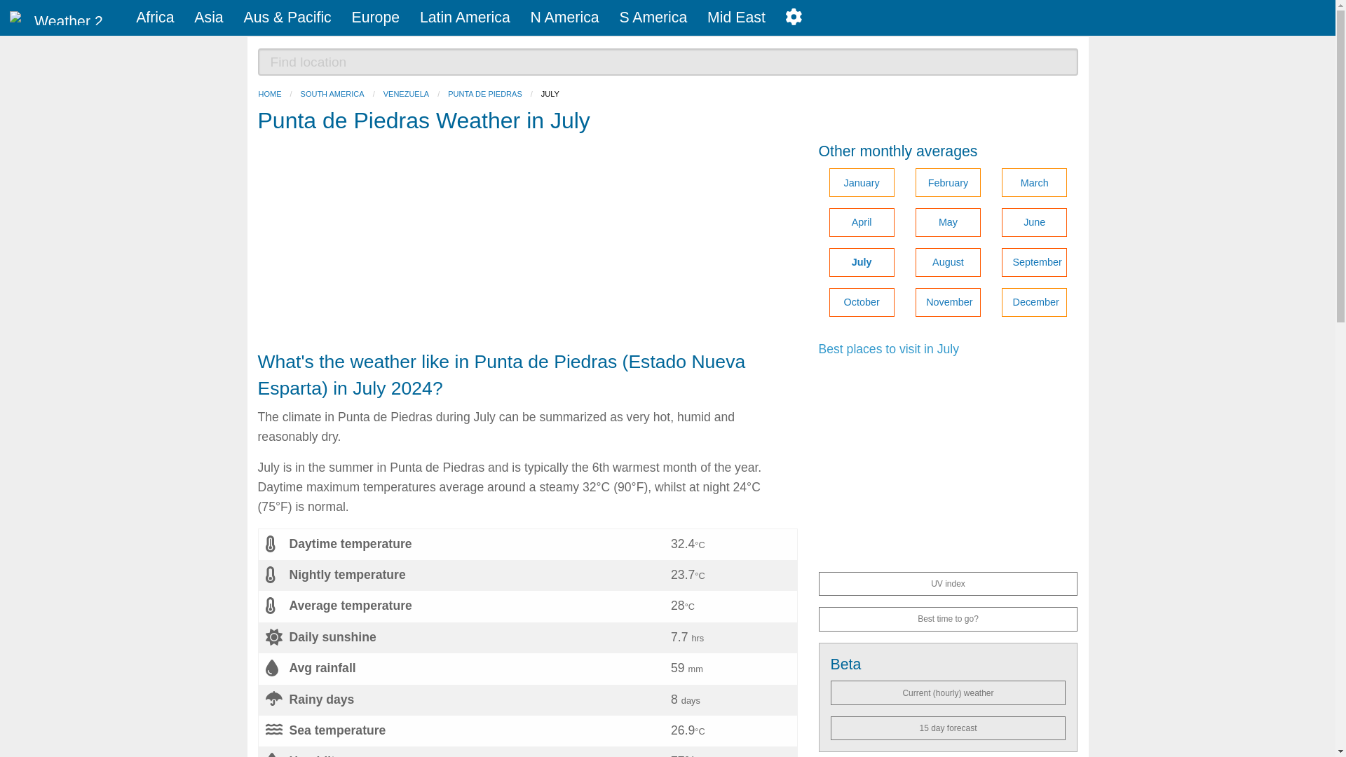  What do you see at coordinates (861, 223) in the screenshot?
I see `April` at bounding box center [861, 223].